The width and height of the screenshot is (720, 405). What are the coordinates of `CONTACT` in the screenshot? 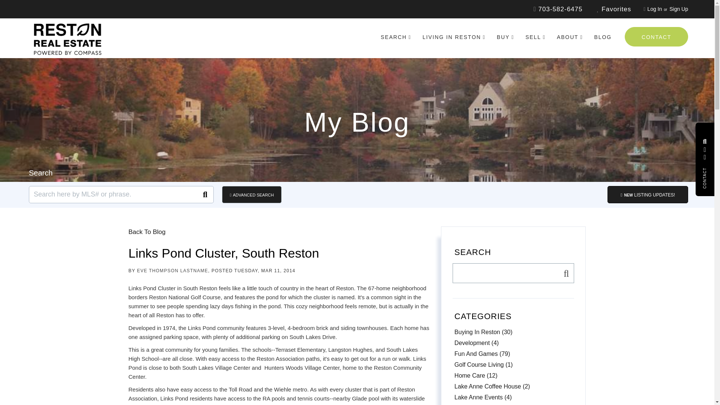 It's located at (656, 37).